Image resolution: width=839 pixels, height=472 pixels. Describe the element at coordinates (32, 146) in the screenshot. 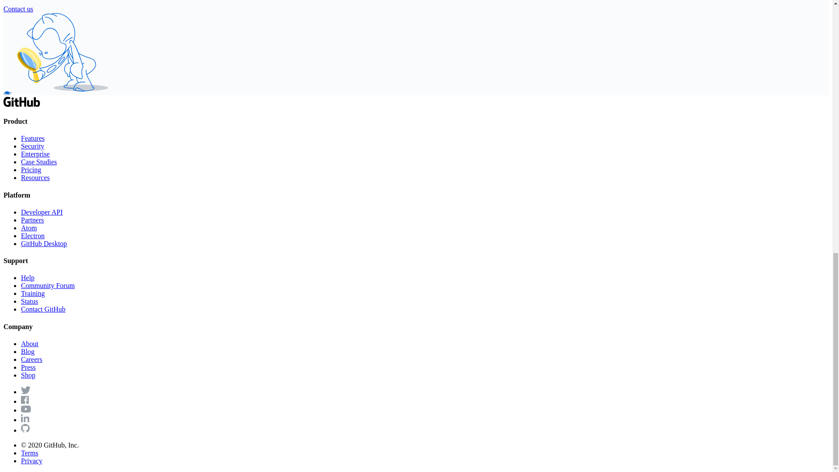

I see `Security` at that location.